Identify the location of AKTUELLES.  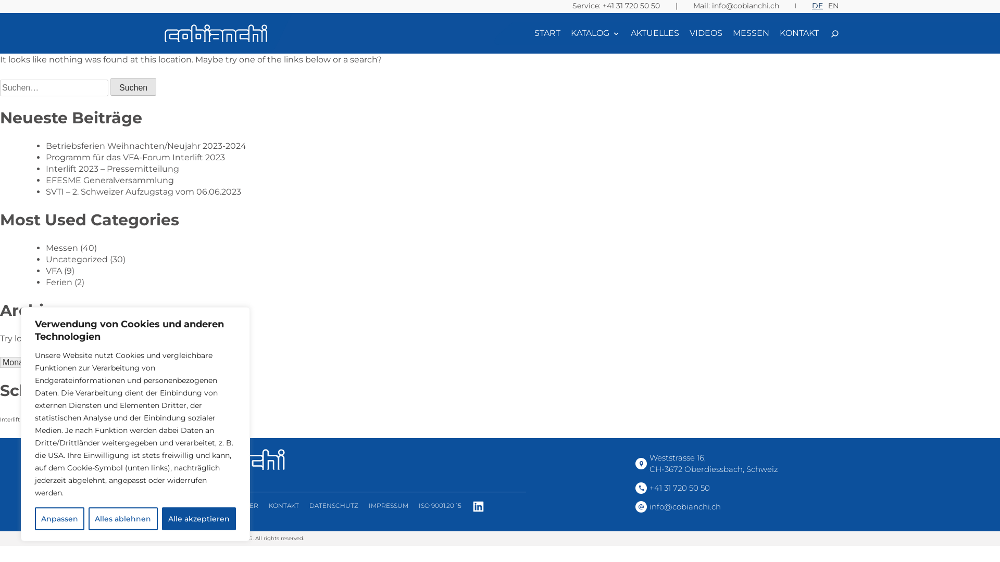
(655, 33).